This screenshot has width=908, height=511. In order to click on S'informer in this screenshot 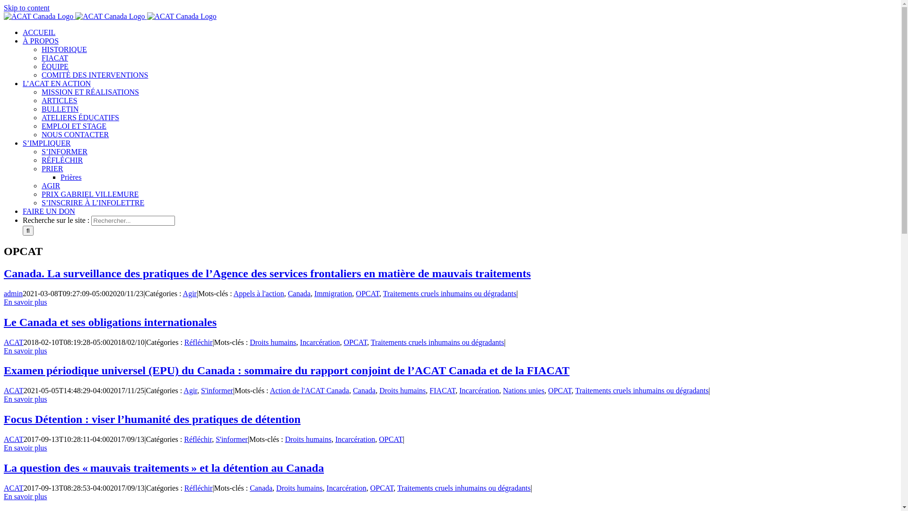, I will do `click(232, 439)`.